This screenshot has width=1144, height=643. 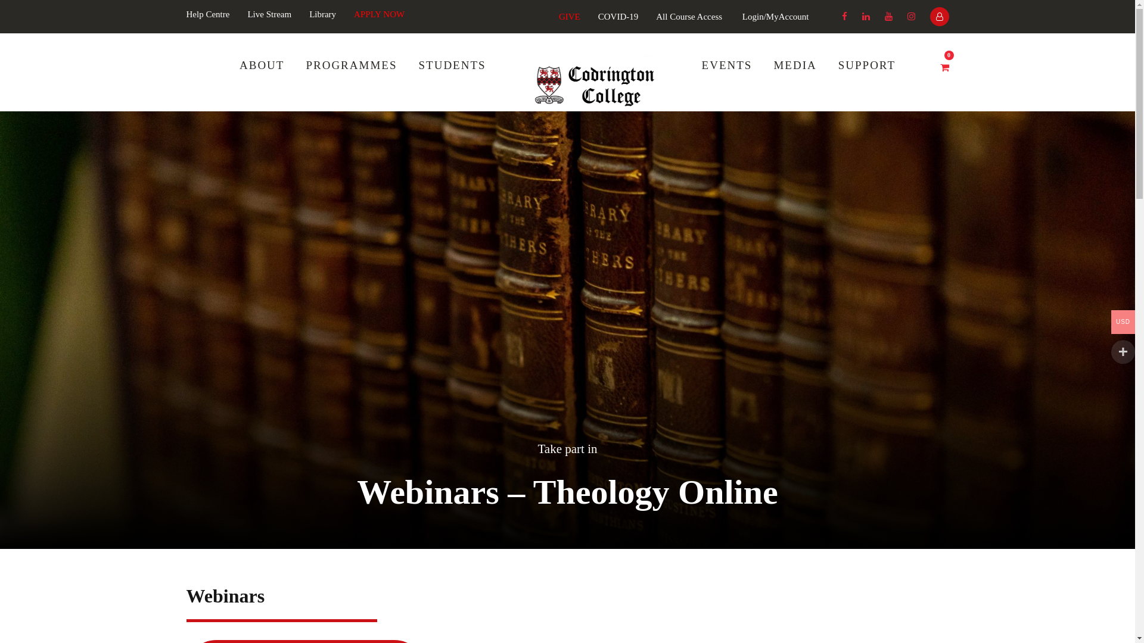 What do you see at coordinates (910, 17) in the screenshot?
I see `instagram` at bounding box center [910, 17].